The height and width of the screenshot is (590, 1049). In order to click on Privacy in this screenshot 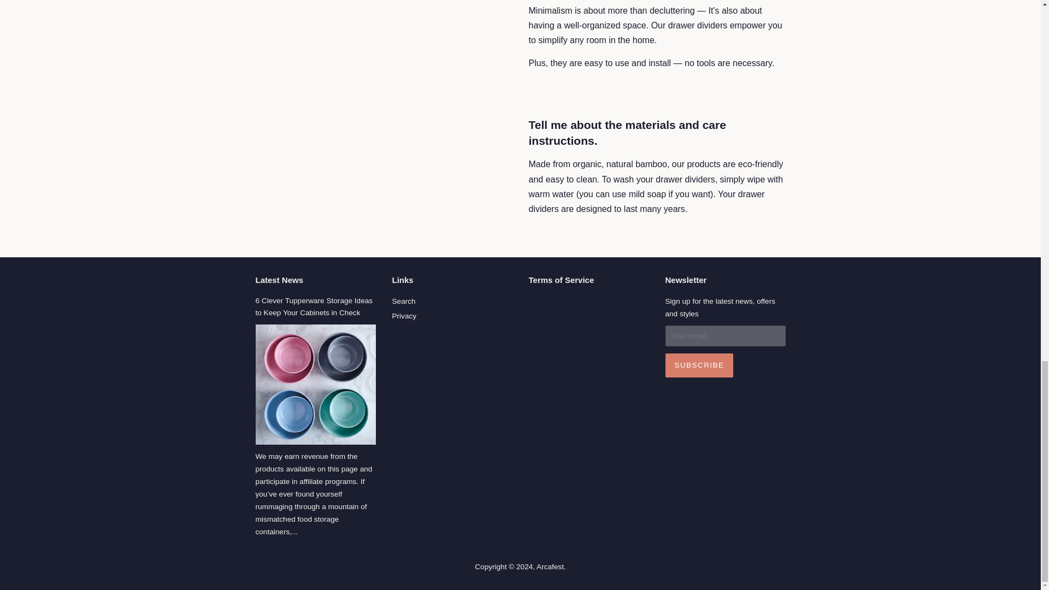, I will do `click(404, 316)`.